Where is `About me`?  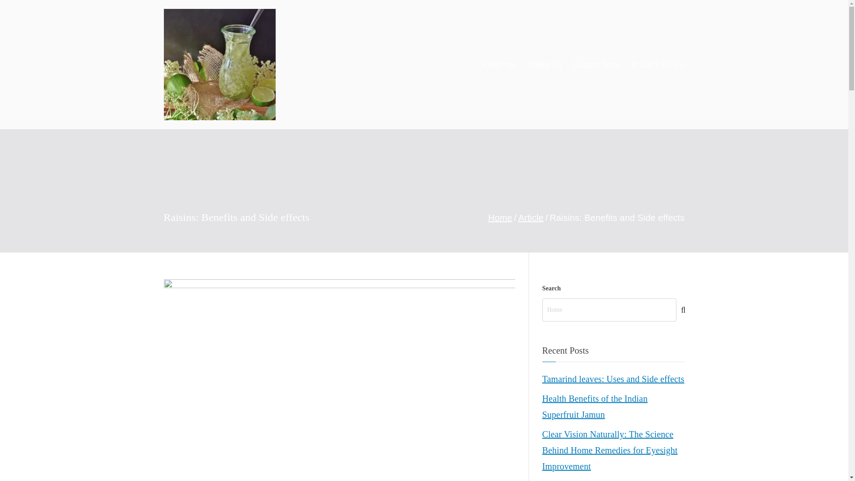
About me is located at coordinates (498, 65).